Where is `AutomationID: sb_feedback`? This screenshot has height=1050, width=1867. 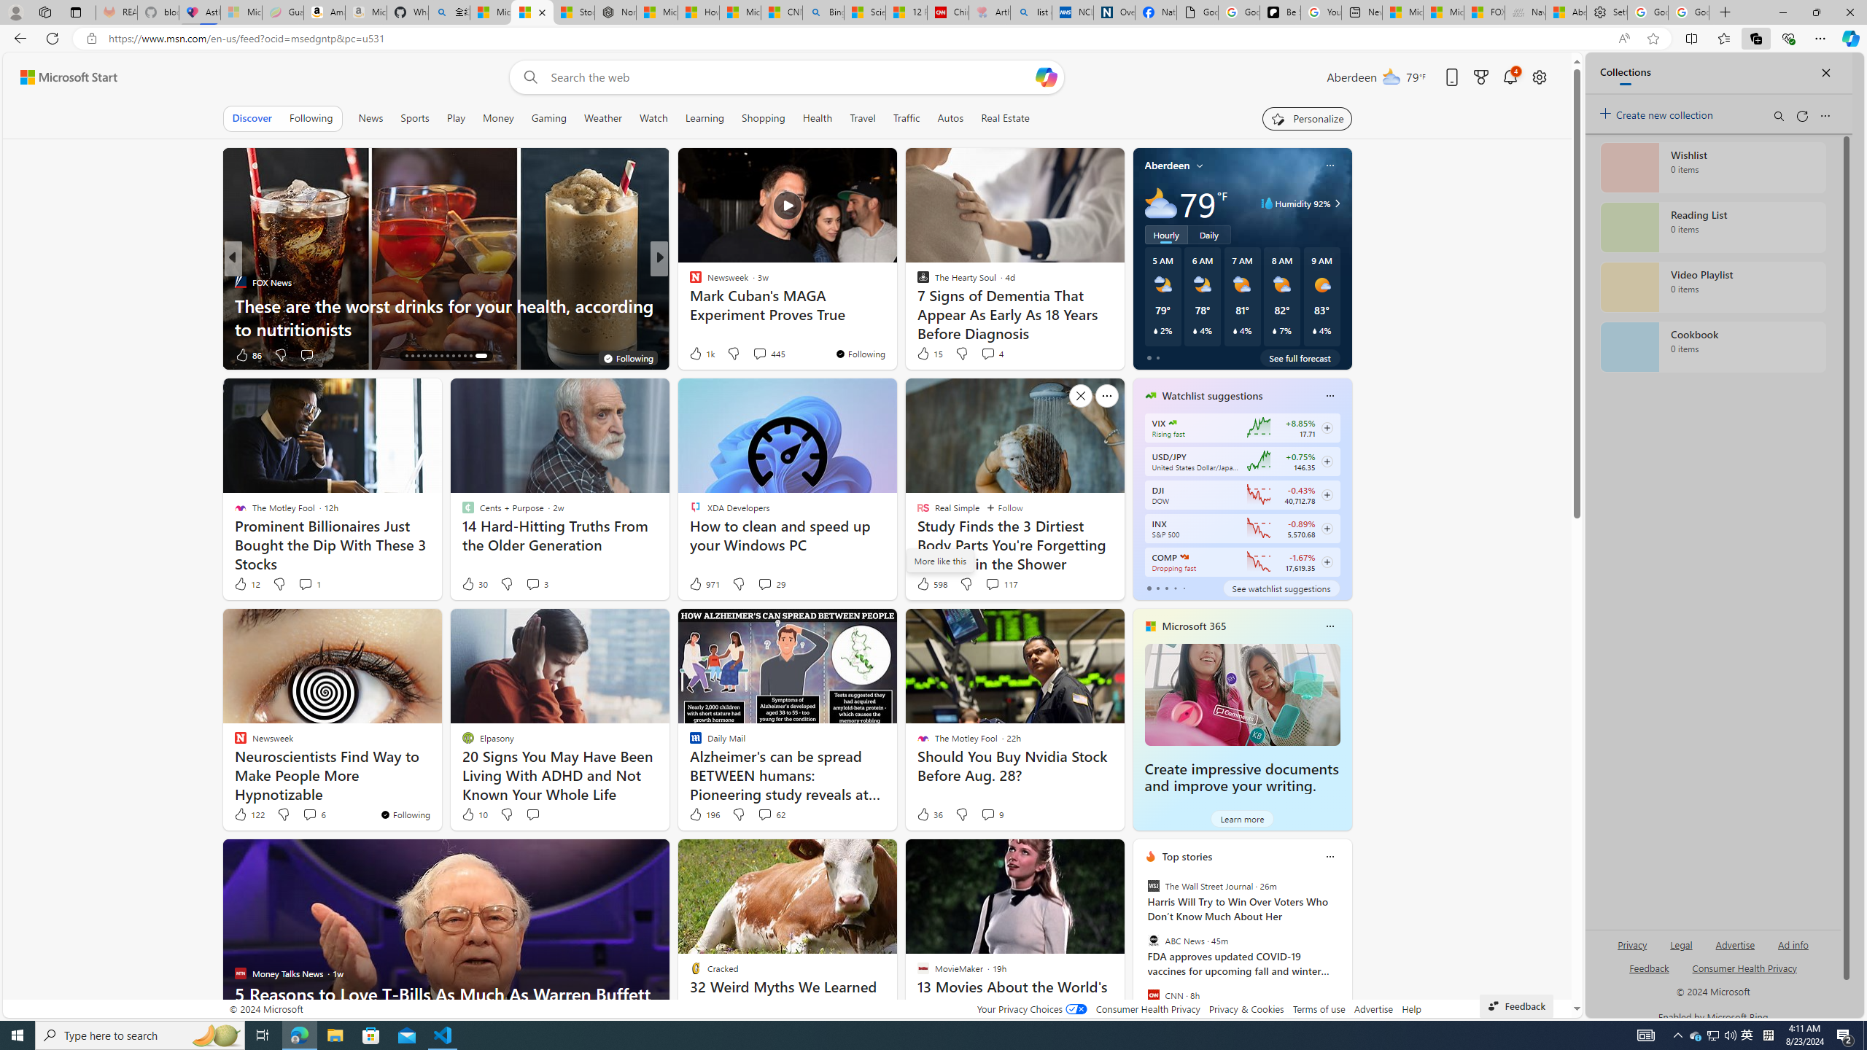
AutomationID: sb_feedback is located at coordinates (1649, 967).